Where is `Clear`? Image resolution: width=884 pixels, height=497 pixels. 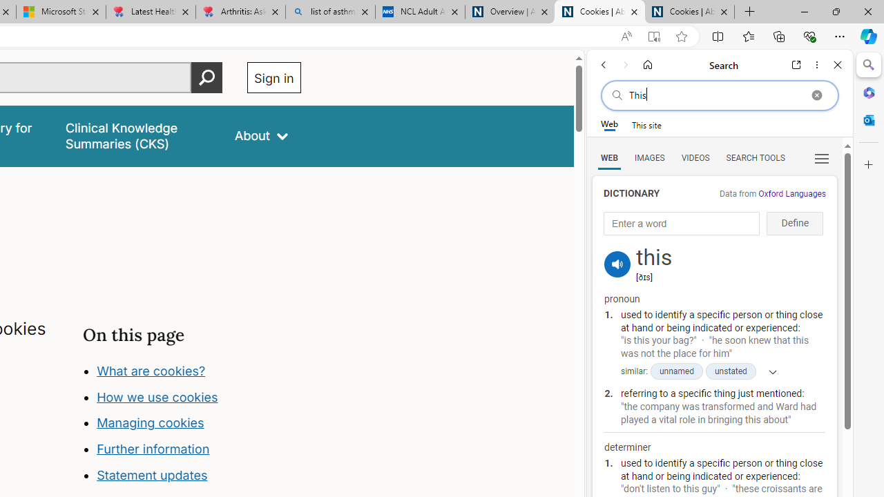 Clear is located at coordinates (816, 95).